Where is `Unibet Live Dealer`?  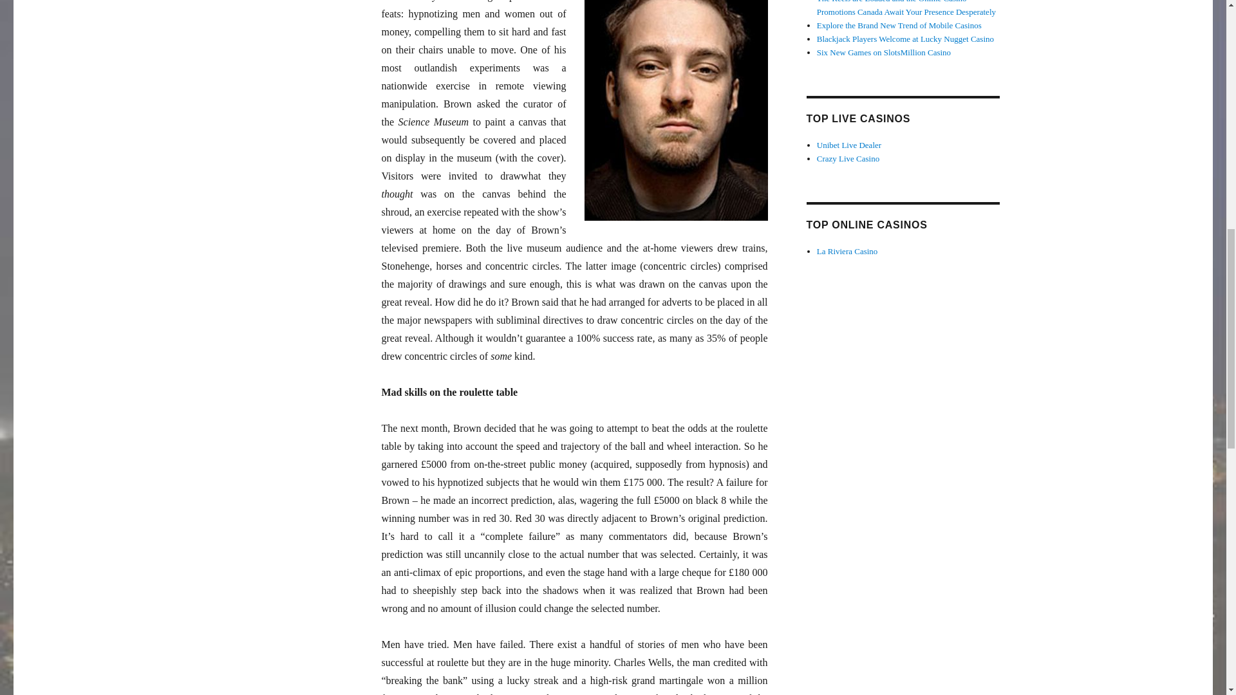
Unibet Live Dealer is located at coordinates (848, 145).